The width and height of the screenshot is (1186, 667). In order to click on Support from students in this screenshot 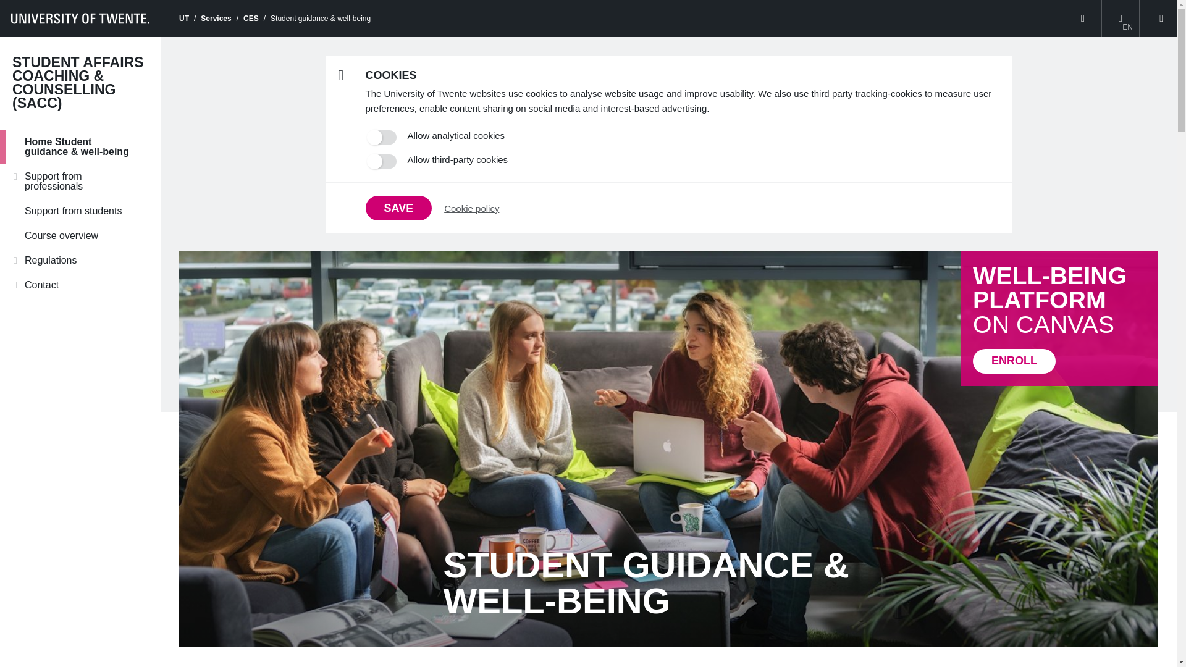, I will do `click(80, 211)`.